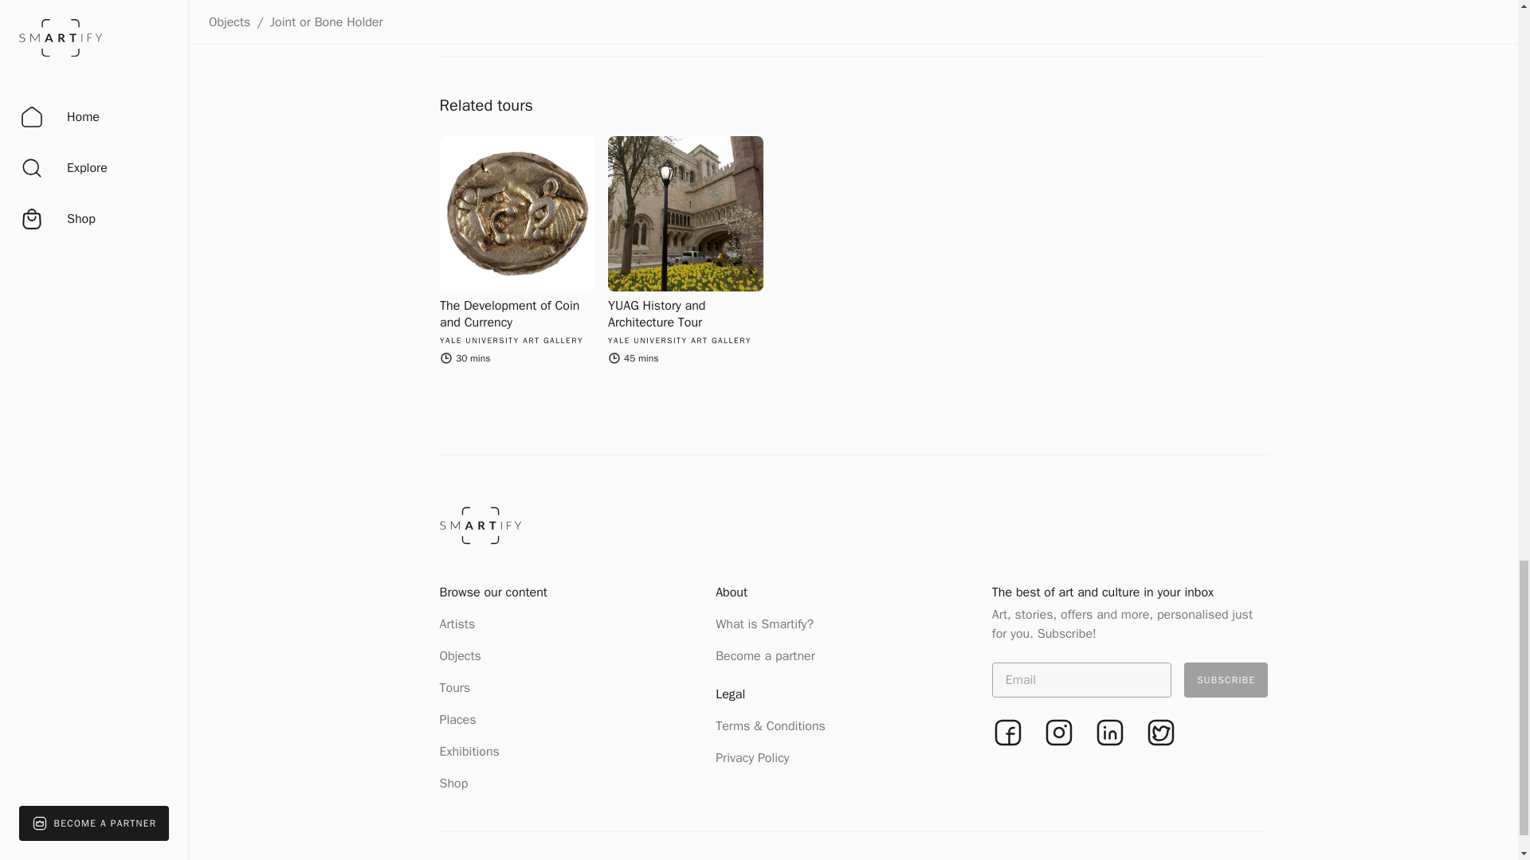 This screenshot has width=1530, height=860. What do you see at coordinates (1059, 732) in the screenshot?
I see `Smartify on Instagram` at bounding box center [1059, 732].